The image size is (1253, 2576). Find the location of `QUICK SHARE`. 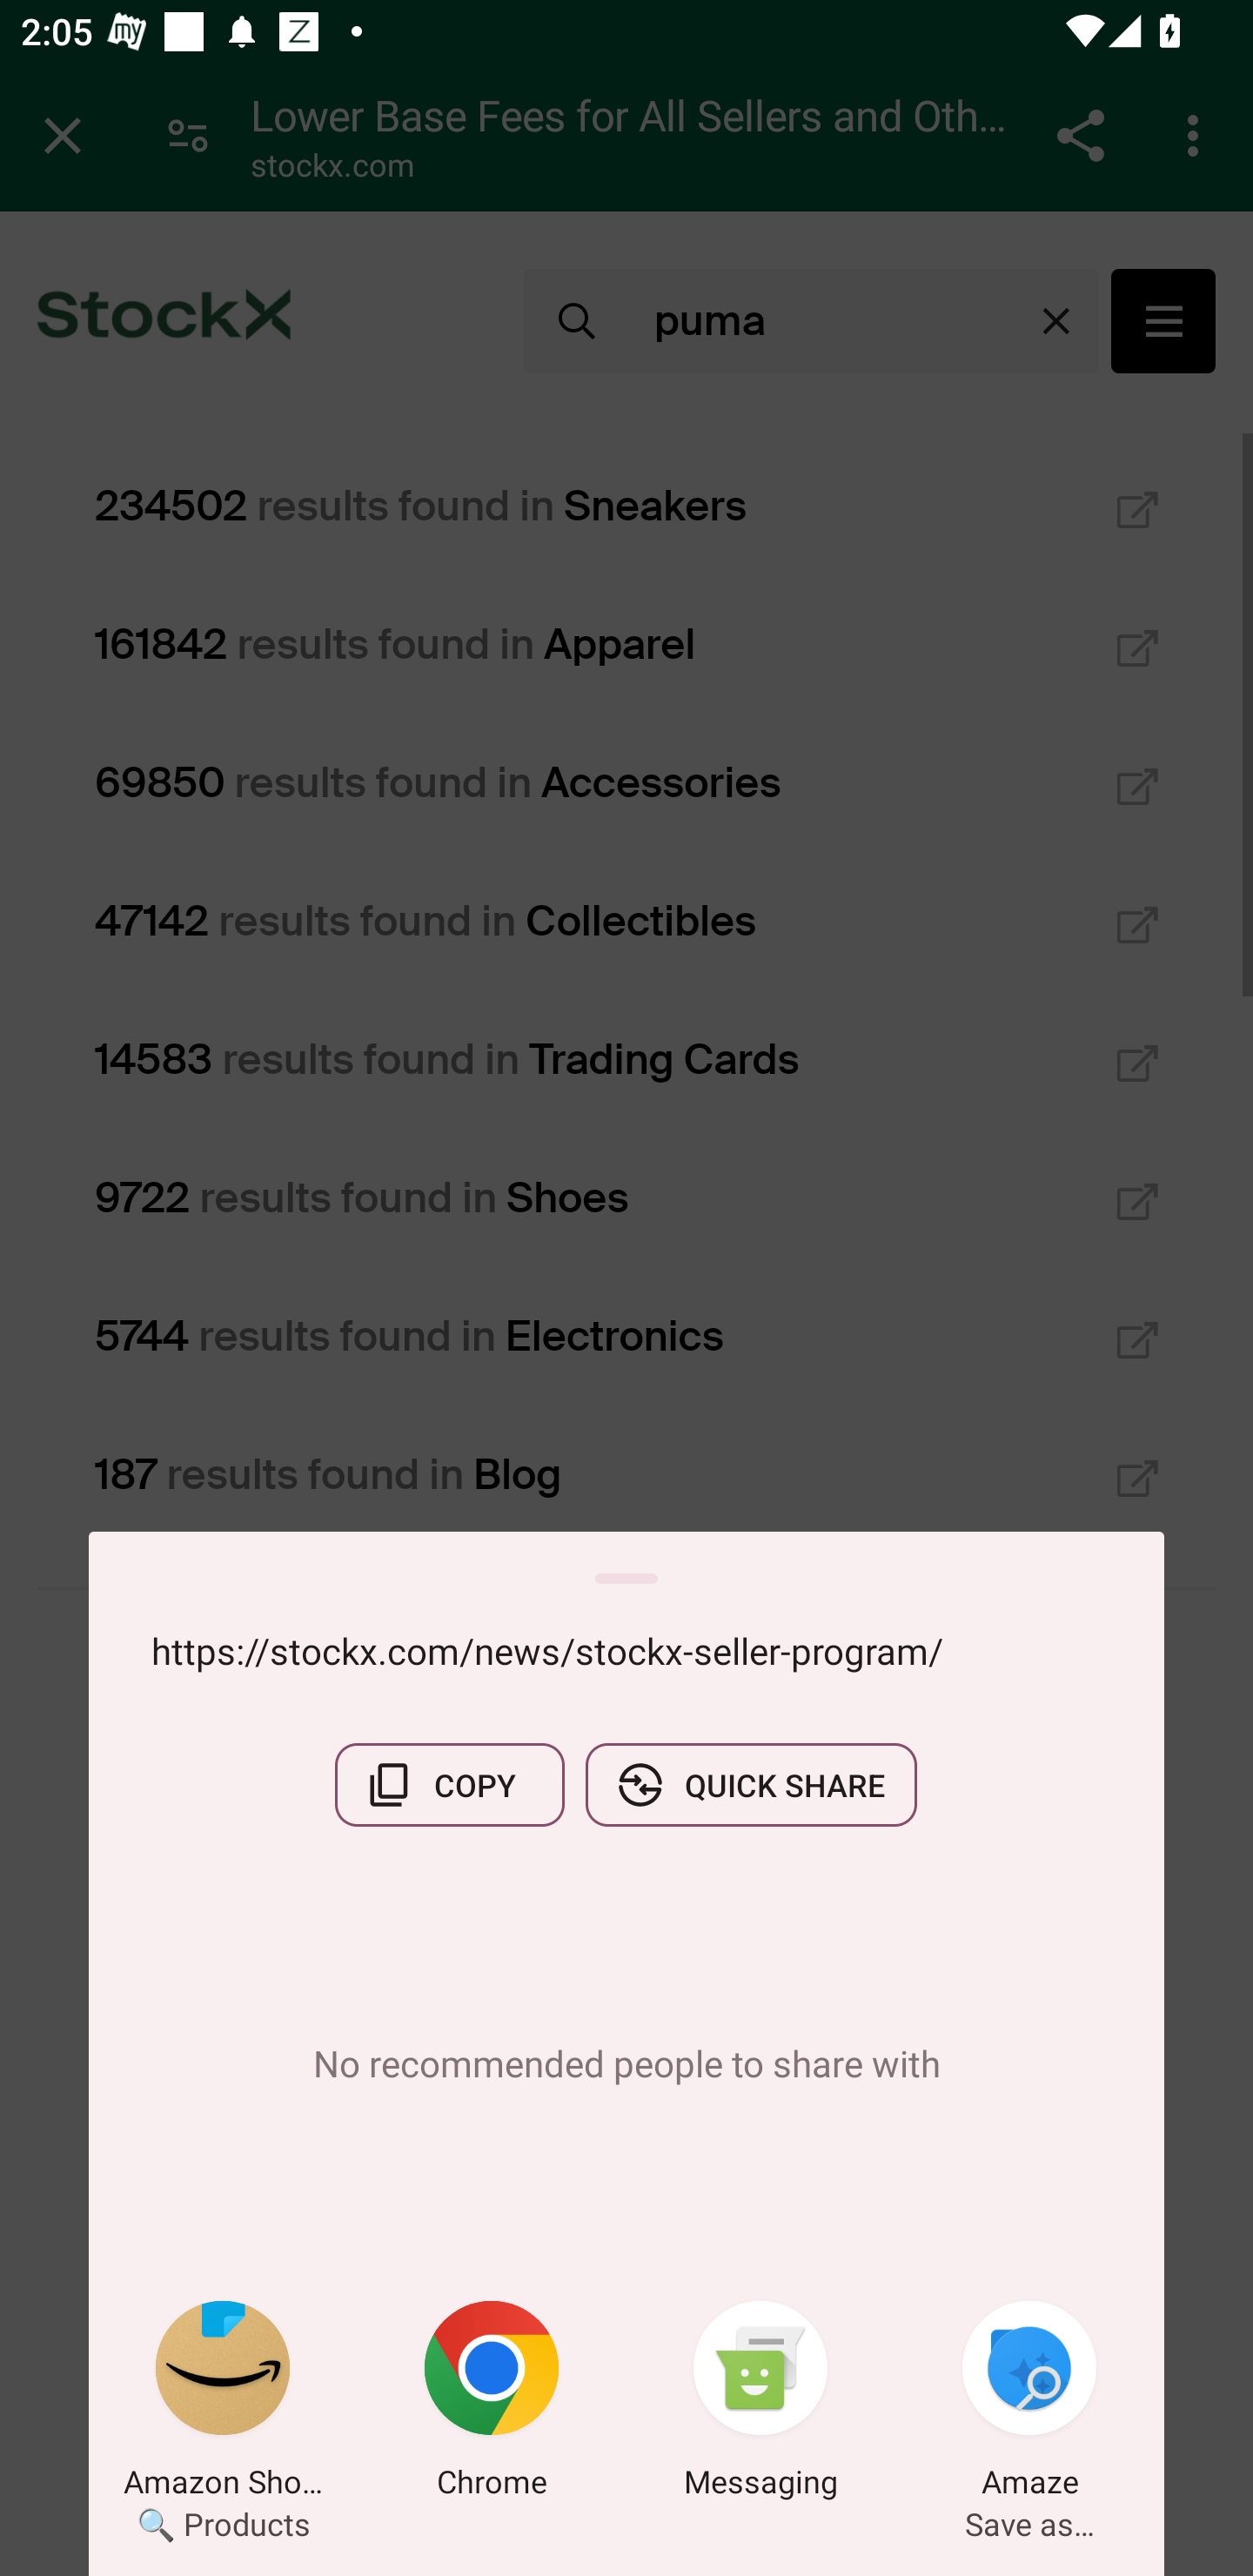

QUICK SHARE is located at coordinates (751, 1785).